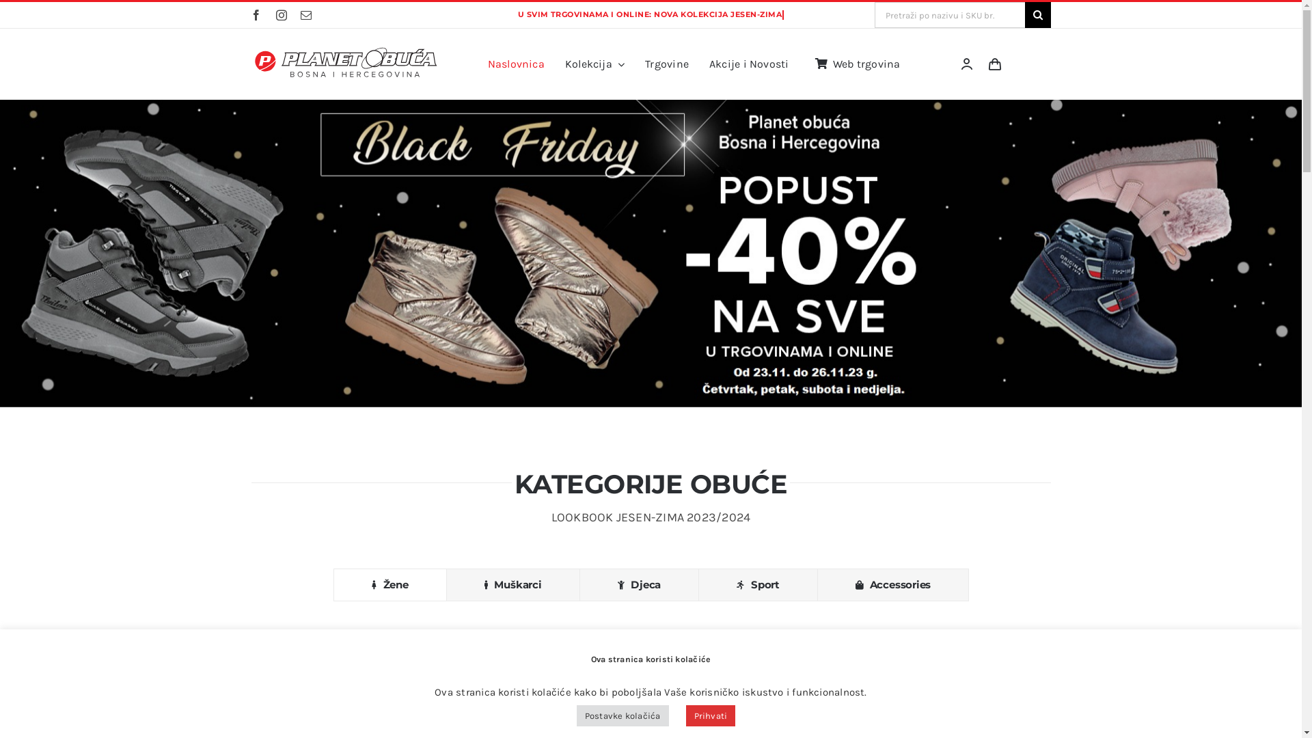 The width and height of the screenshot is (1312, 738). What do you see at coordinates (306, 15) in the screenshot?
I see `Email:` at bounding box center [306, 15].